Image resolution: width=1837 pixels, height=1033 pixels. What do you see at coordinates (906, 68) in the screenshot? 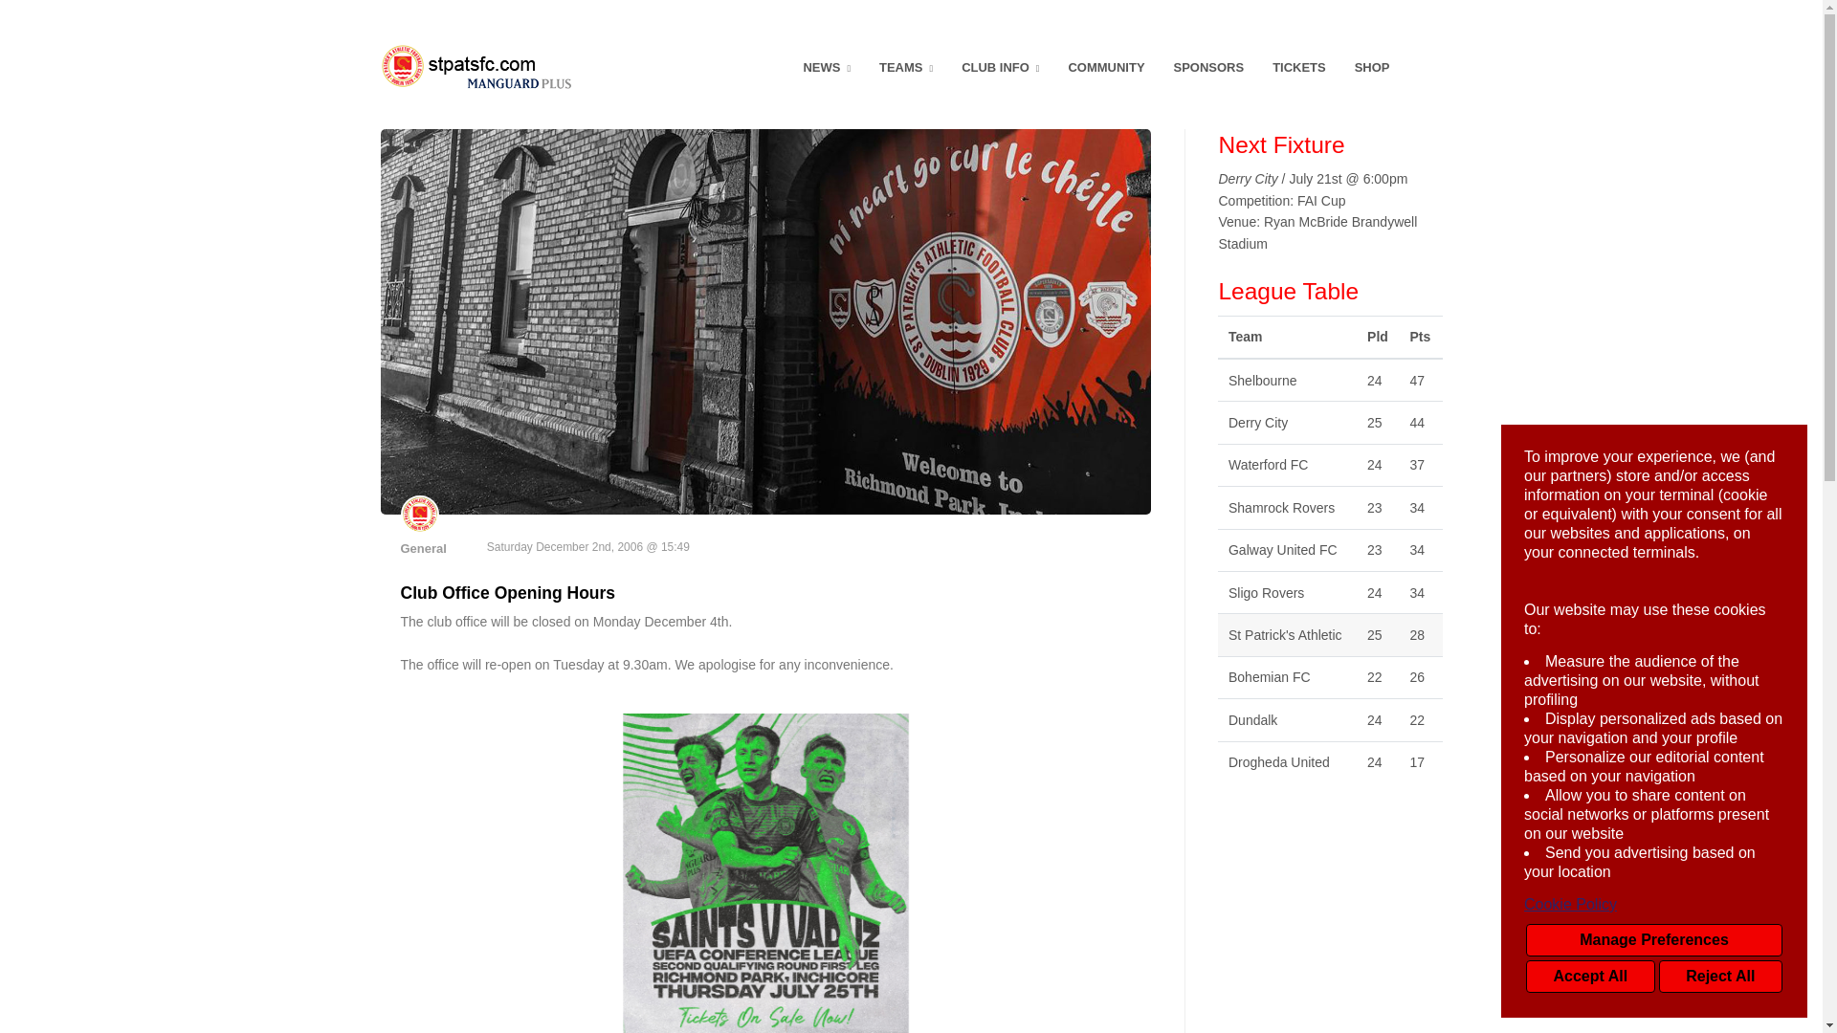
I see `TEAMS` at bounding box center [906, 68].